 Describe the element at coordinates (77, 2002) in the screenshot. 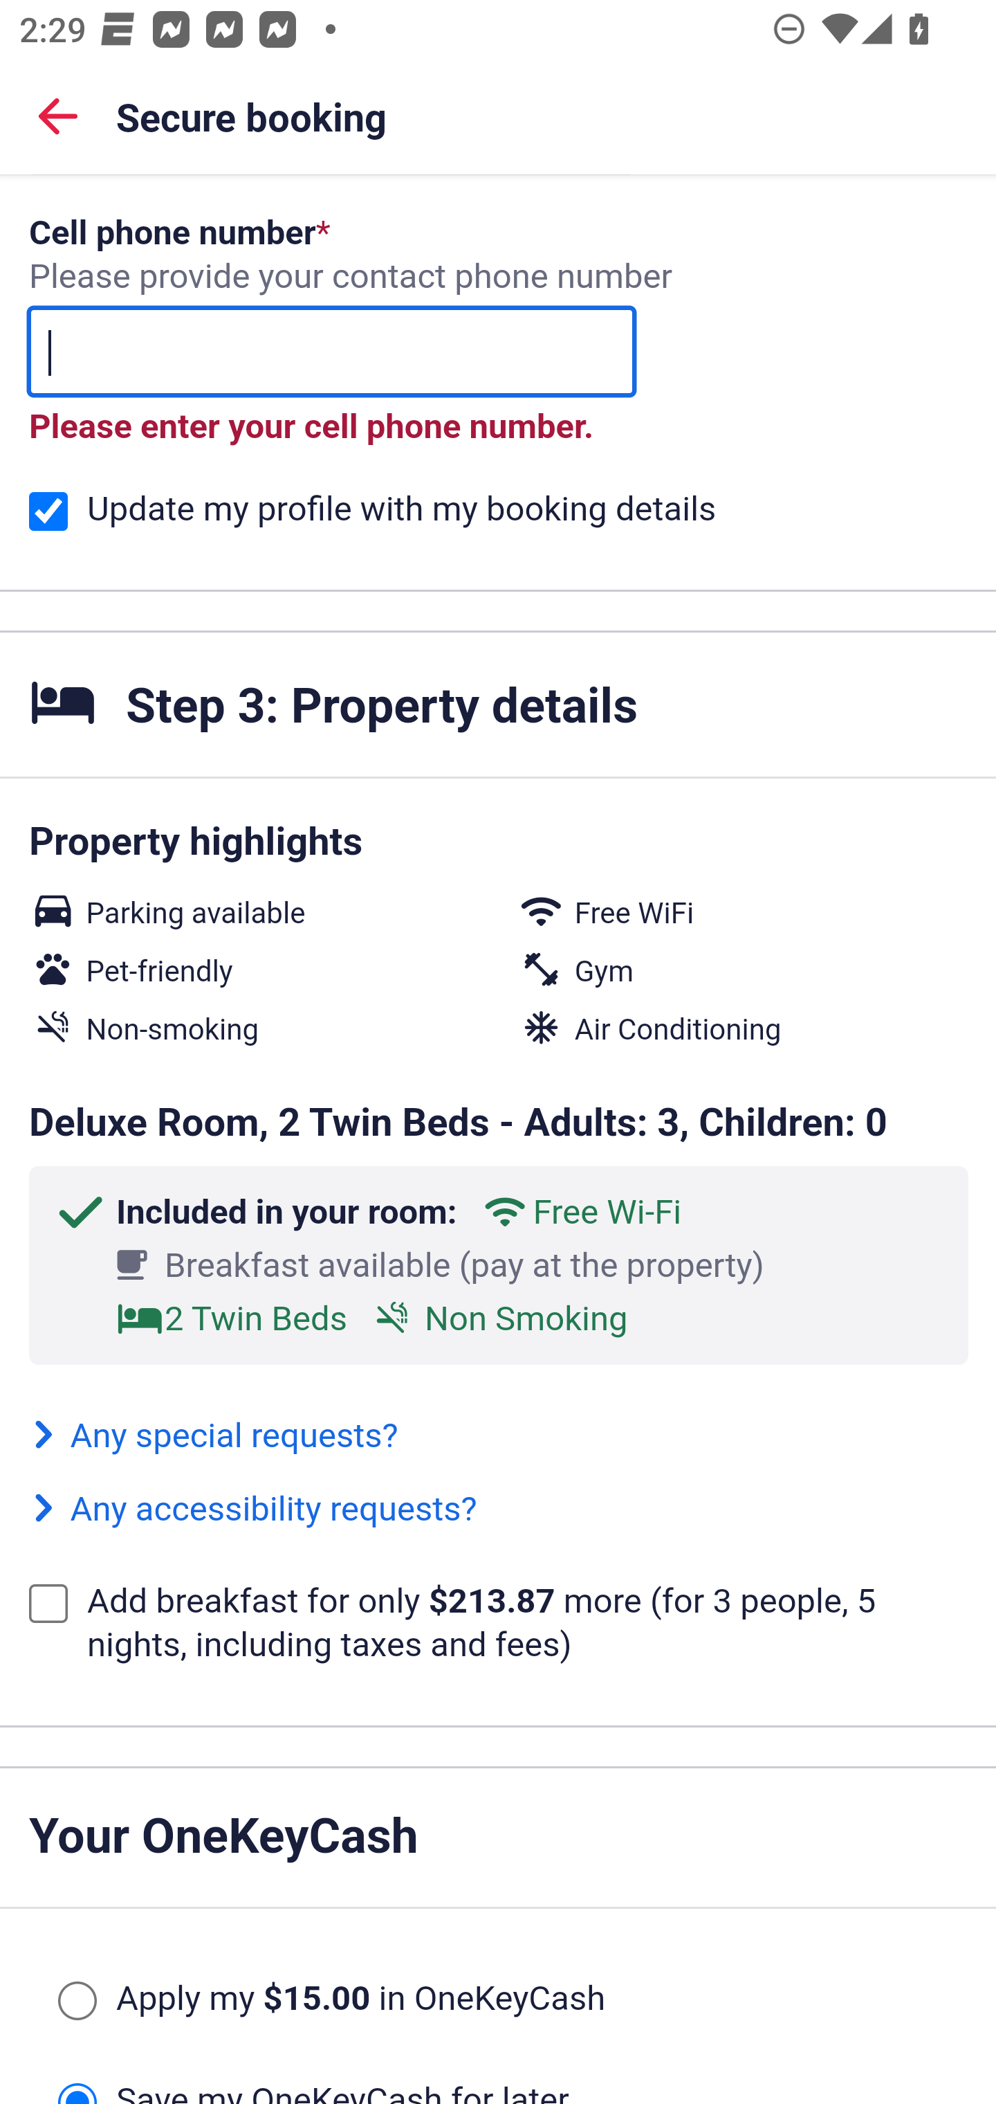

I see `Apply my $15.00 in OneKeyCash` at that location.